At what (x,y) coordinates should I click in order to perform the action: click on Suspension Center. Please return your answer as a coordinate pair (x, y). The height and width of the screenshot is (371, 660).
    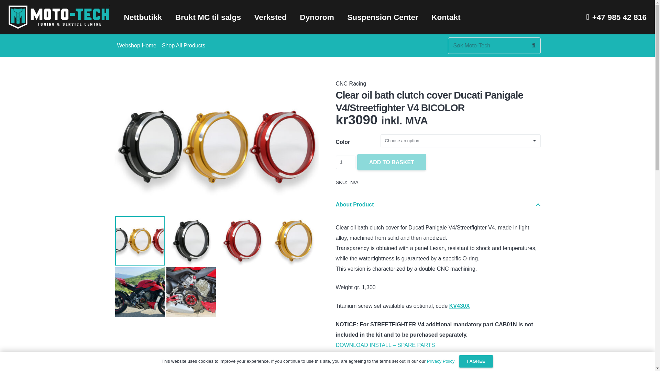
    Looking at the image, I should click on (383, 17).